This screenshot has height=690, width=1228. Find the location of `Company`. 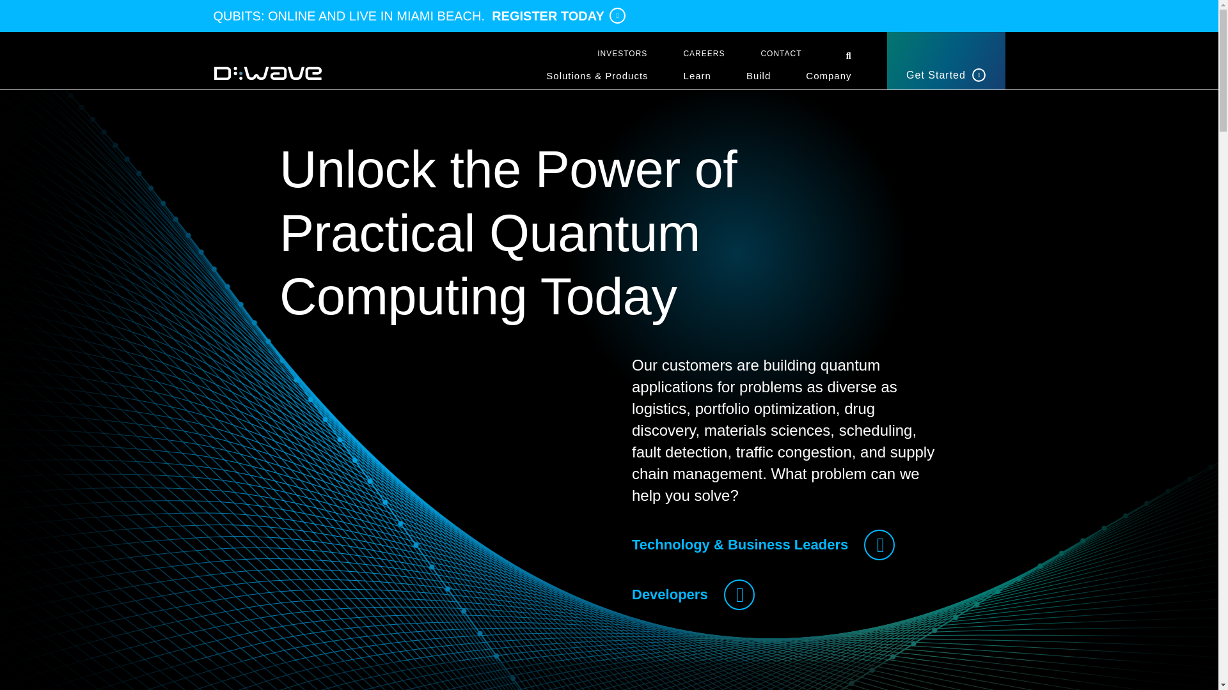

Company is located at coordinates (828, 80).